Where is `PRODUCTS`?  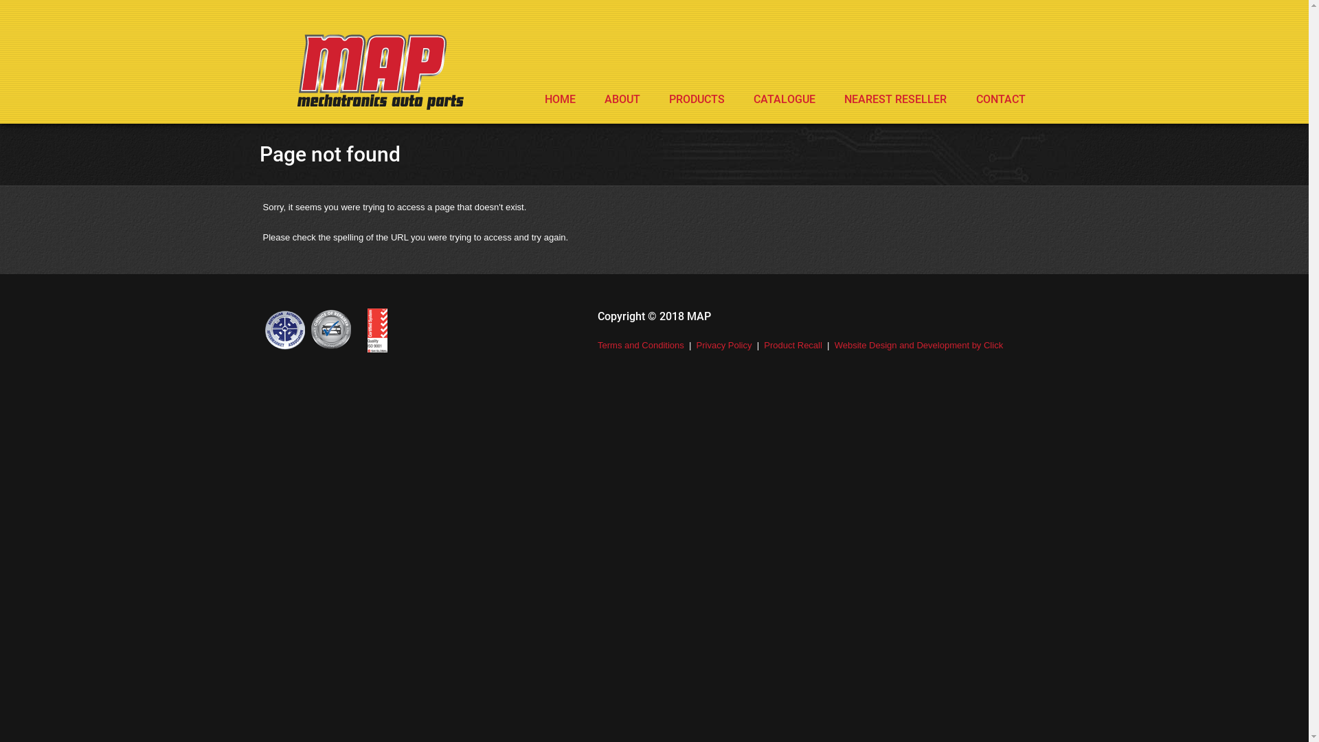 PRODUCTS is located at coordinates (697, 100).